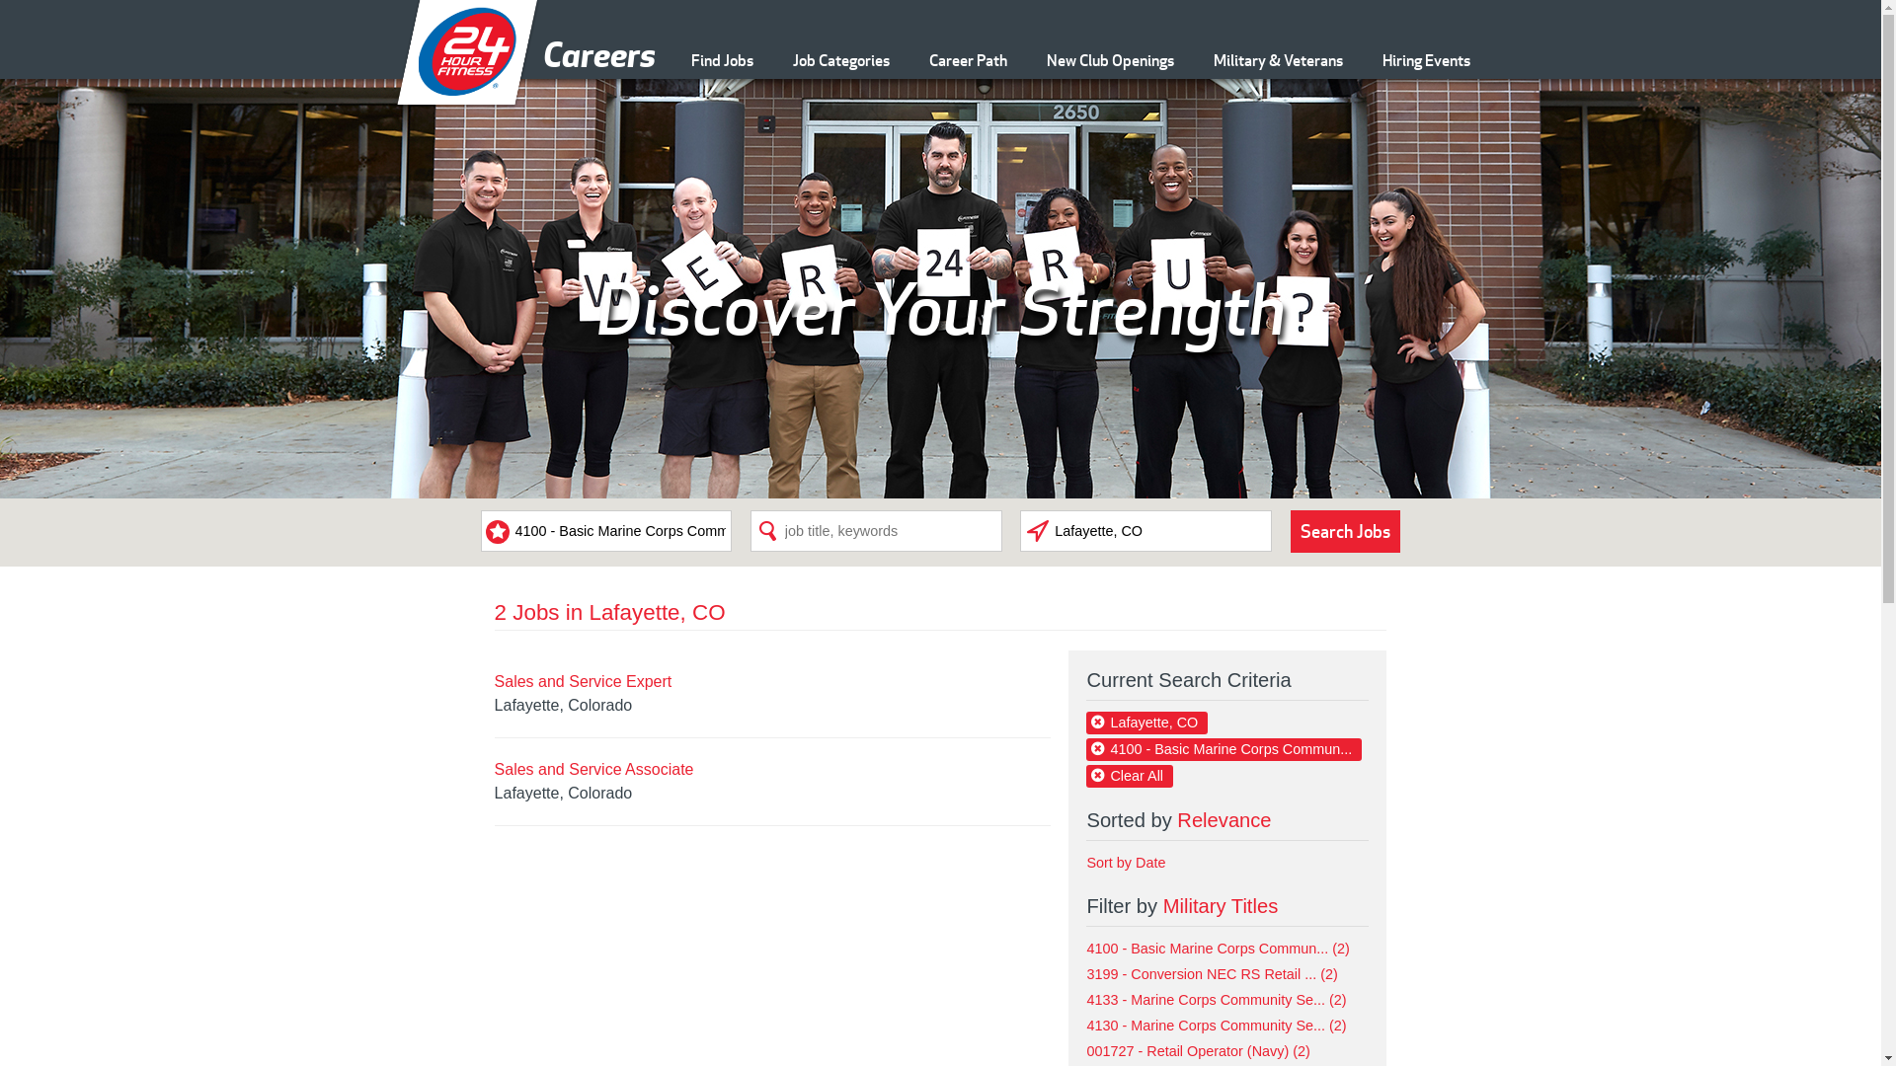  What do you see at coordinates (1224, 749) in the screenshot?
I see `4100 - Basic Marine Corps Commun...` at bounding box center [1224, 749].